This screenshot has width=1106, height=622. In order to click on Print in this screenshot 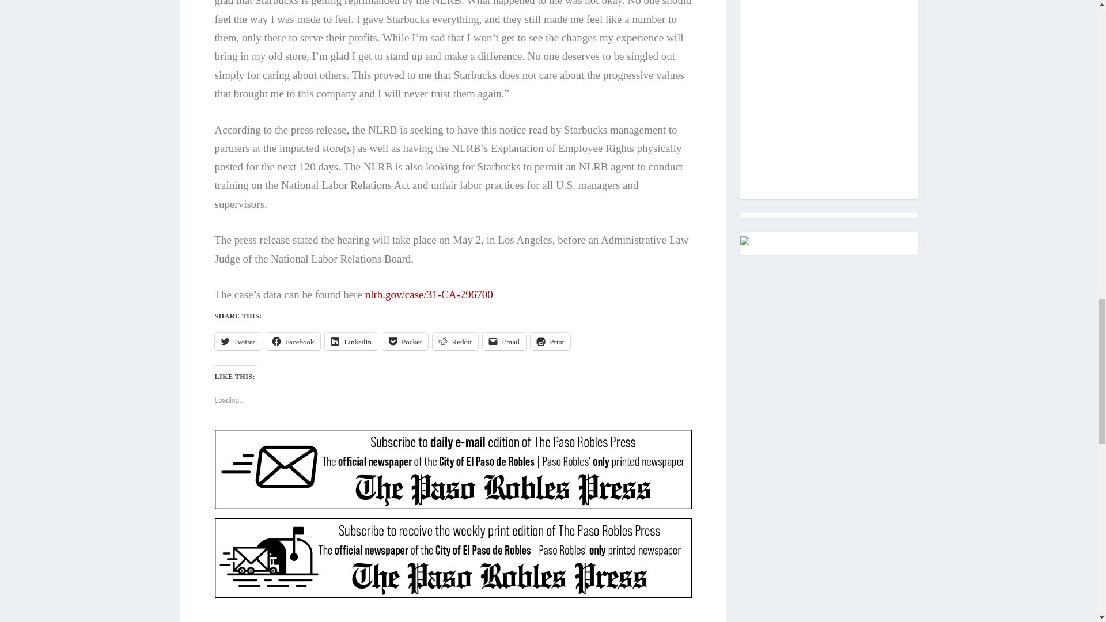, I will do `click(551, 341)`.